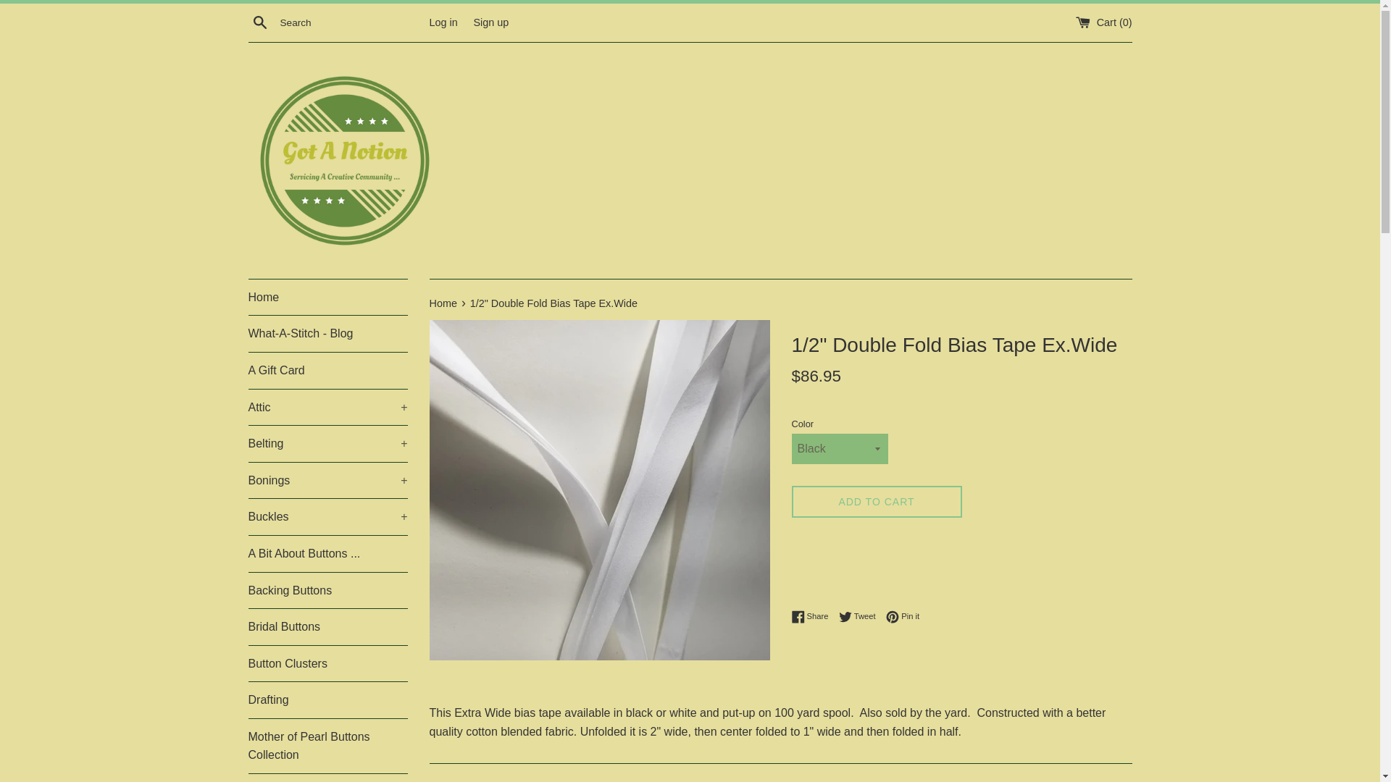 This screenshot has height=782, width=1391. Describe the element at coordinates (327, 334) in the screenshot. I see `What-A-Stitch - Blog` at that location.